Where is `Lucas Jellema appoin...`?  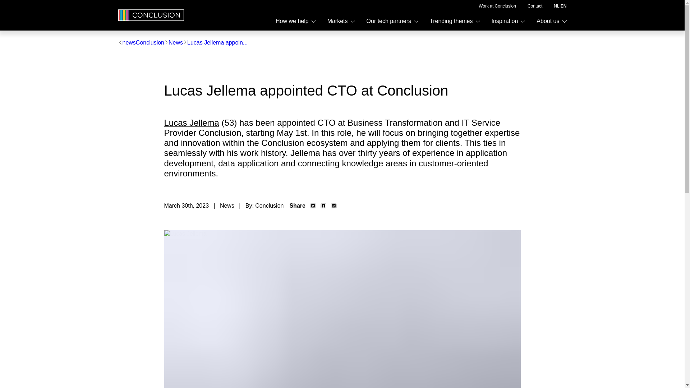 Lucas Jellema appoin... is located at coordinates (217, 42).